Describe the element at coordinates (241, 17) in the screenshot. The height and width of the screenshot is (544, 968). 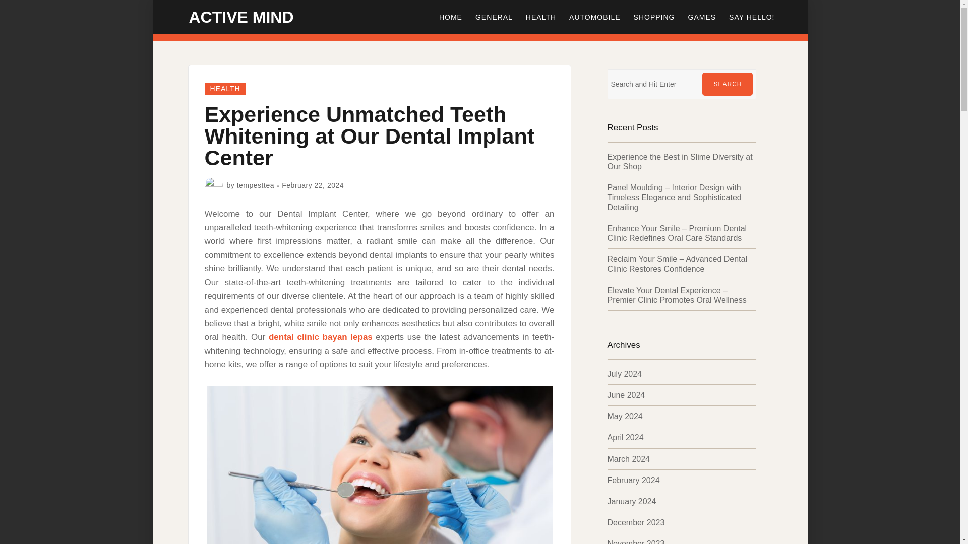
I see `ACTIVE MIND` at that location.